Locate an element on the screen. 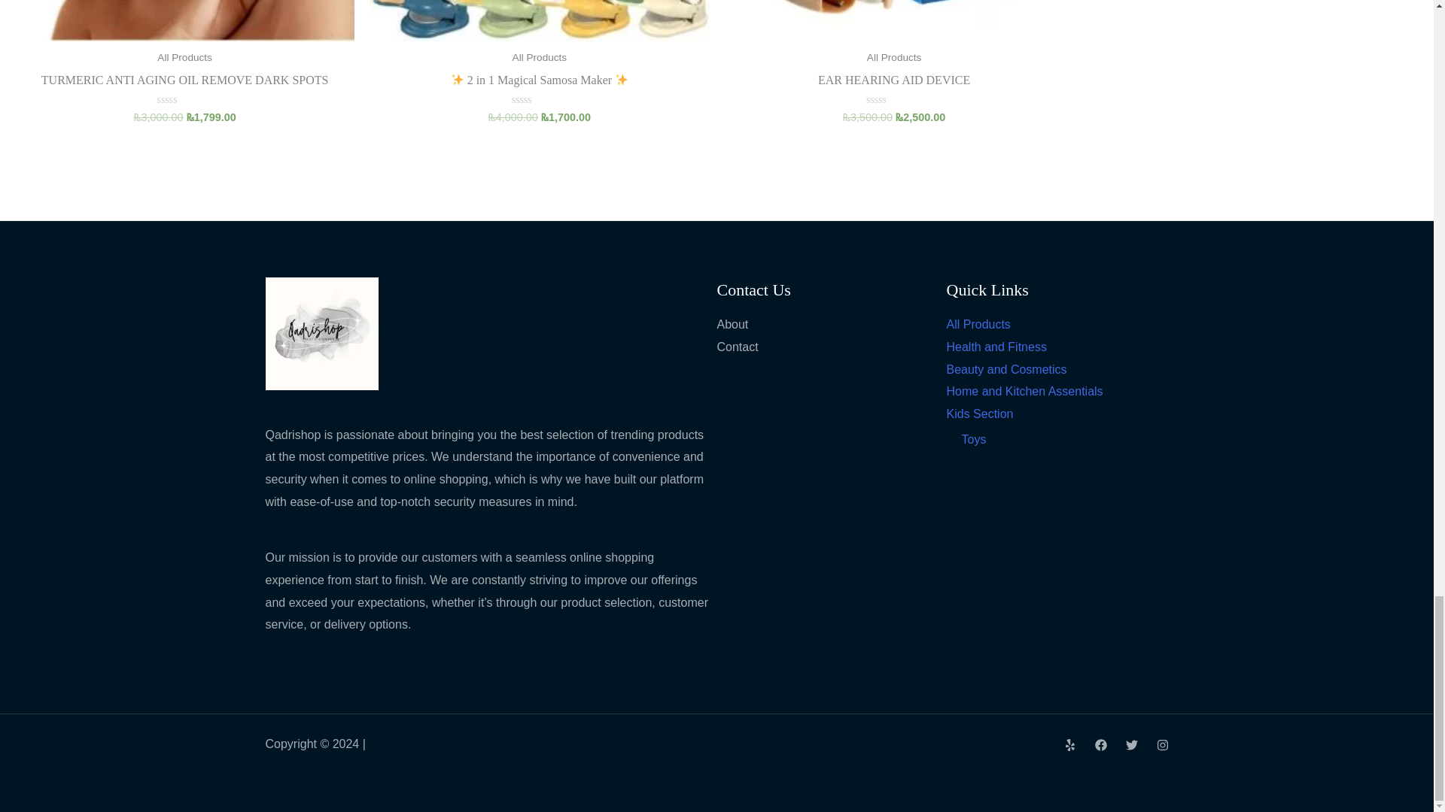 The width and height of the screenshot is (1445, 812). TURMERIC ANTI AGING OIL REMOVE DARK SPOTS is located at coordinates (184, 84).